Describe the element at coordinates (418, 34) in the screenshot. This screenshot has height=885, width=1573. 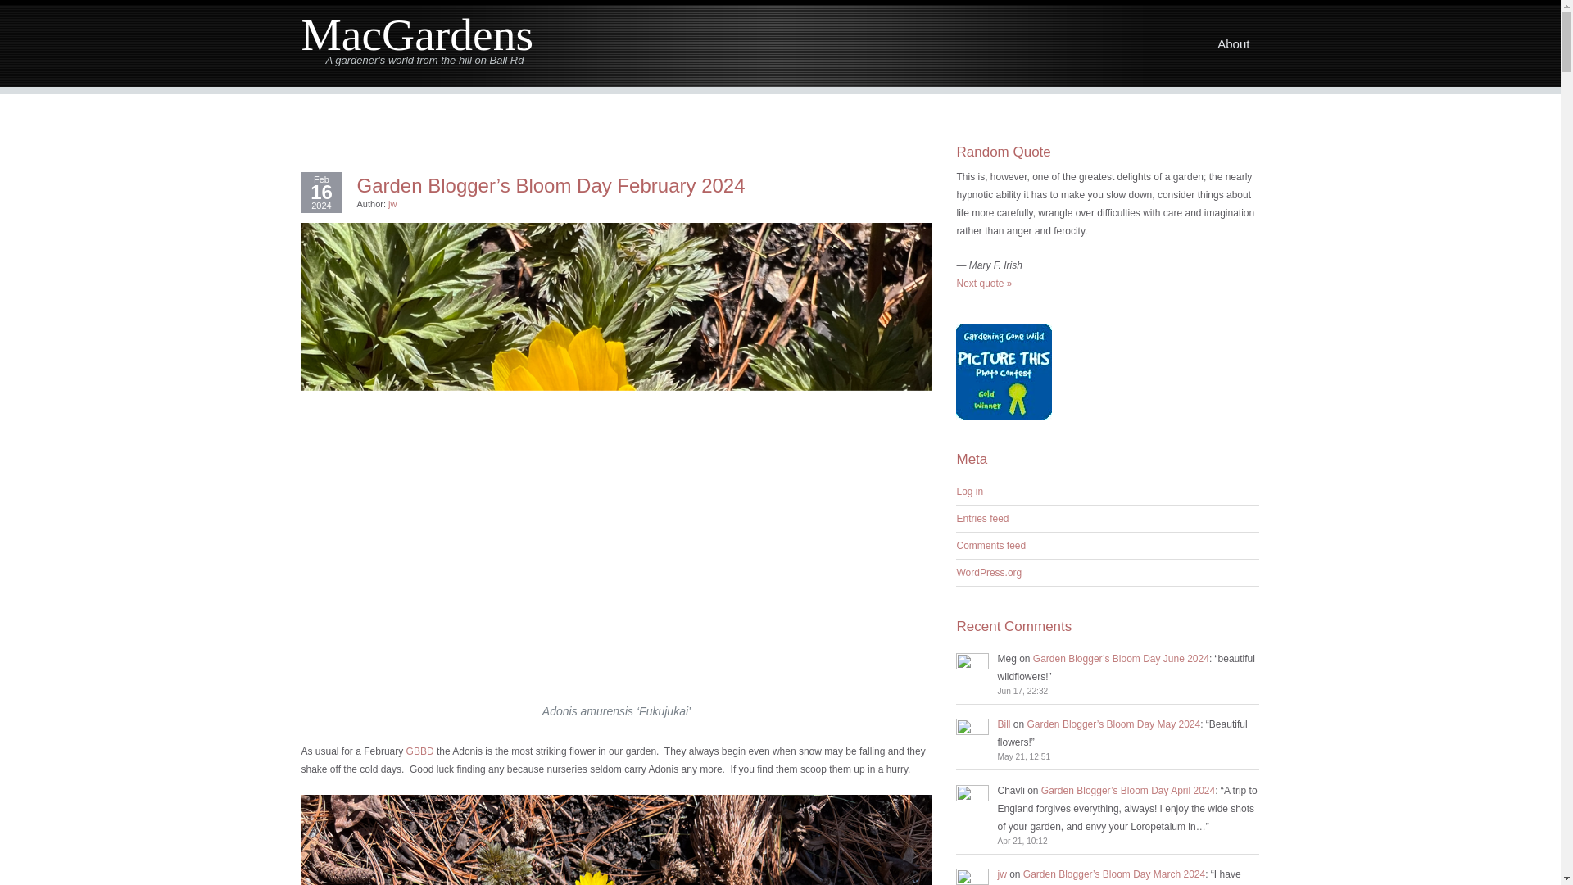
I see `MacGardens` at that location.